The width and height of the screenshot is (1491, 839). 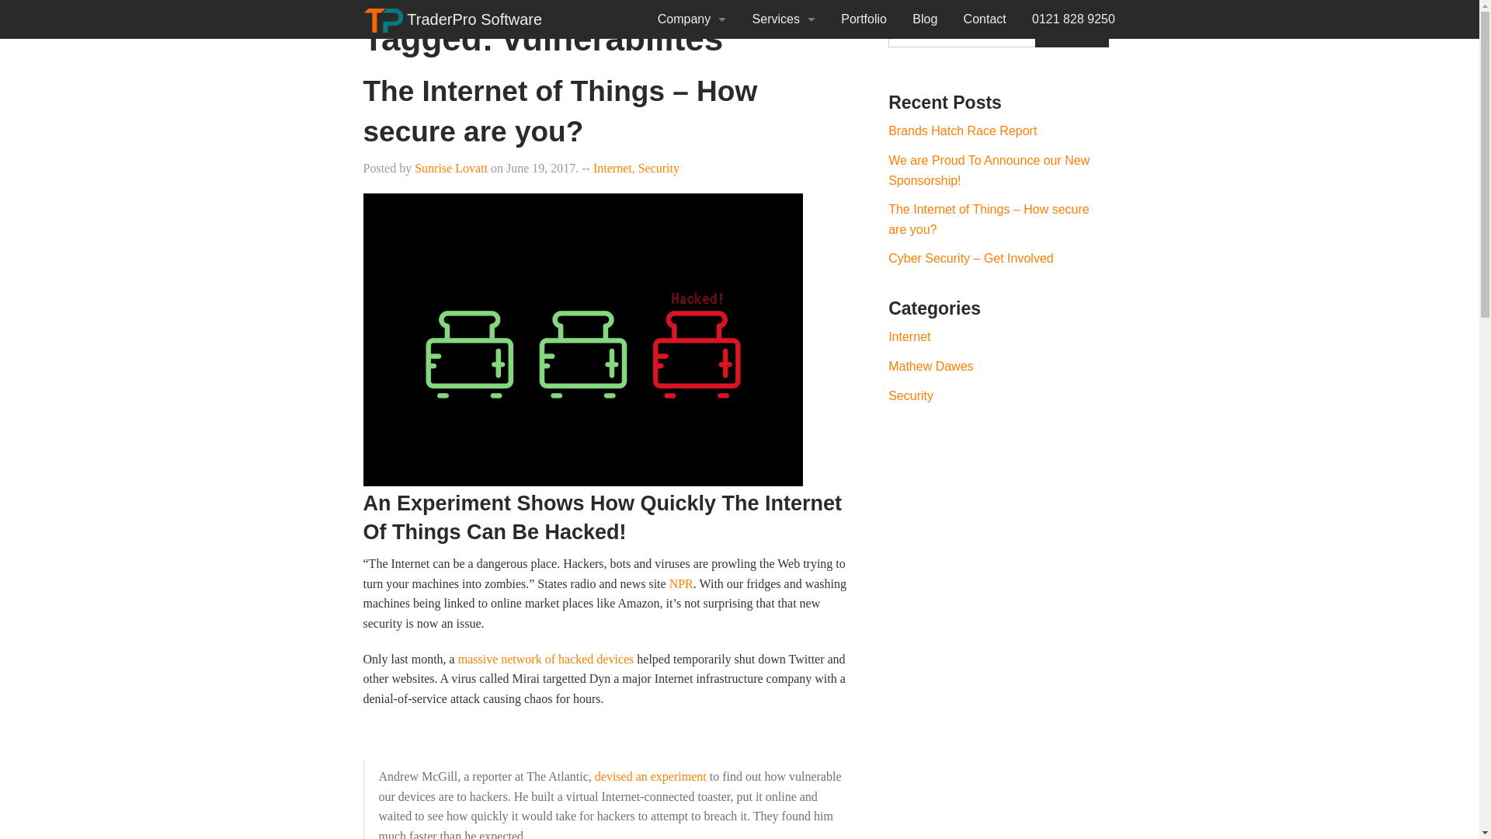 What do you see at coordinates (910, 395) in the screenshot?
I see `Security` at bounding box center [910, 395].